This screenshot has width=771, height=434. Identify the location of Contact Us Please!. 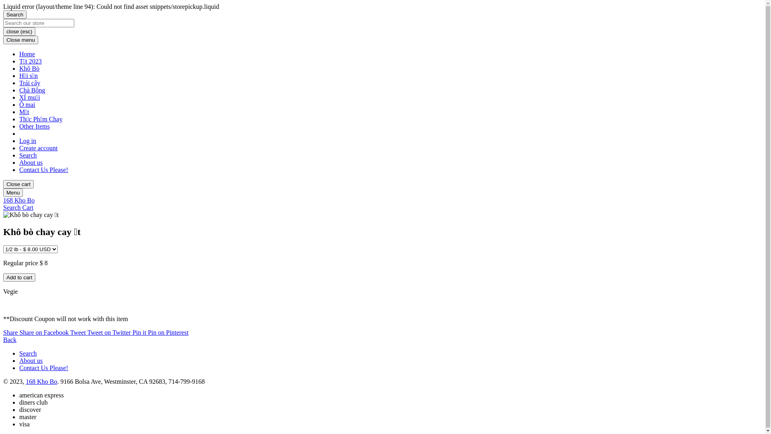
(44, 170).